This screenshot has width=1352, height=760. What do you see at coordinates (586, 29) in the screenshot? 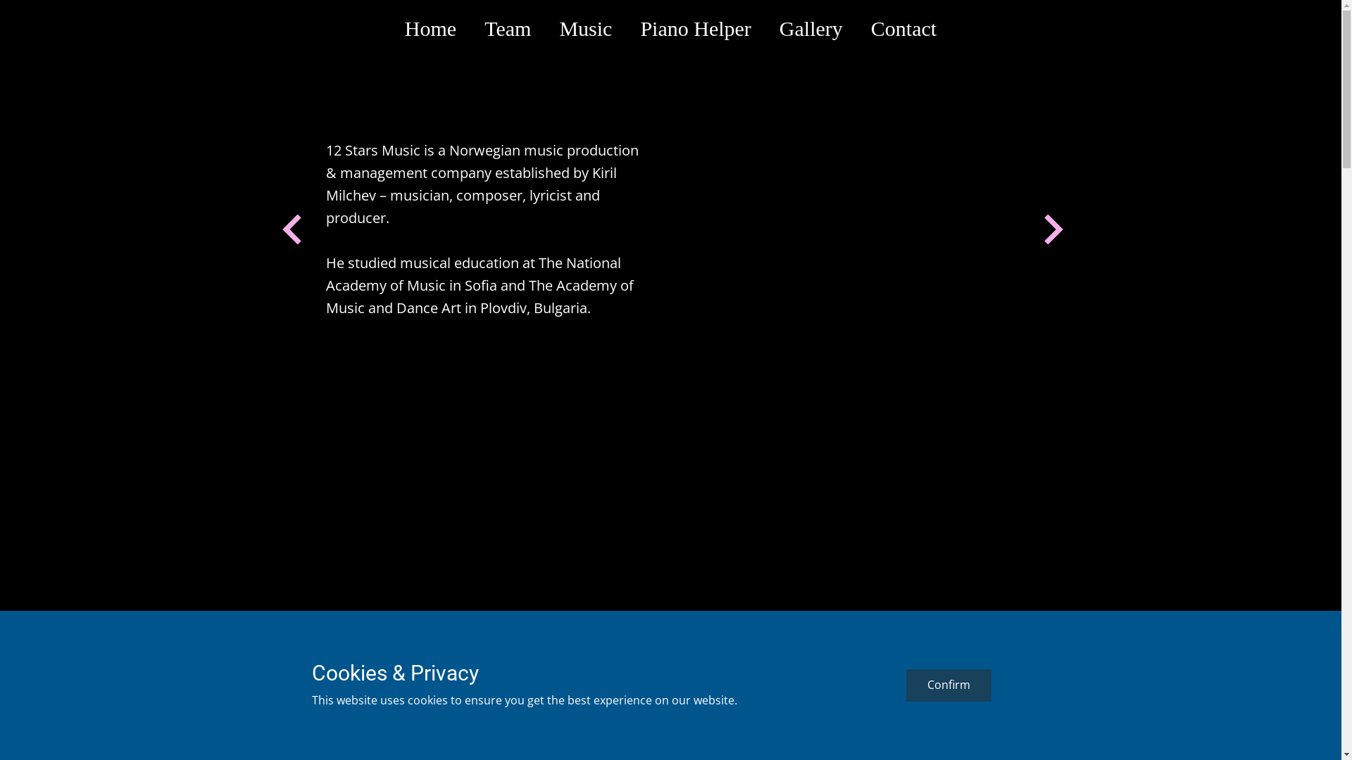
I see `Music` at bounding box center [586, 29].